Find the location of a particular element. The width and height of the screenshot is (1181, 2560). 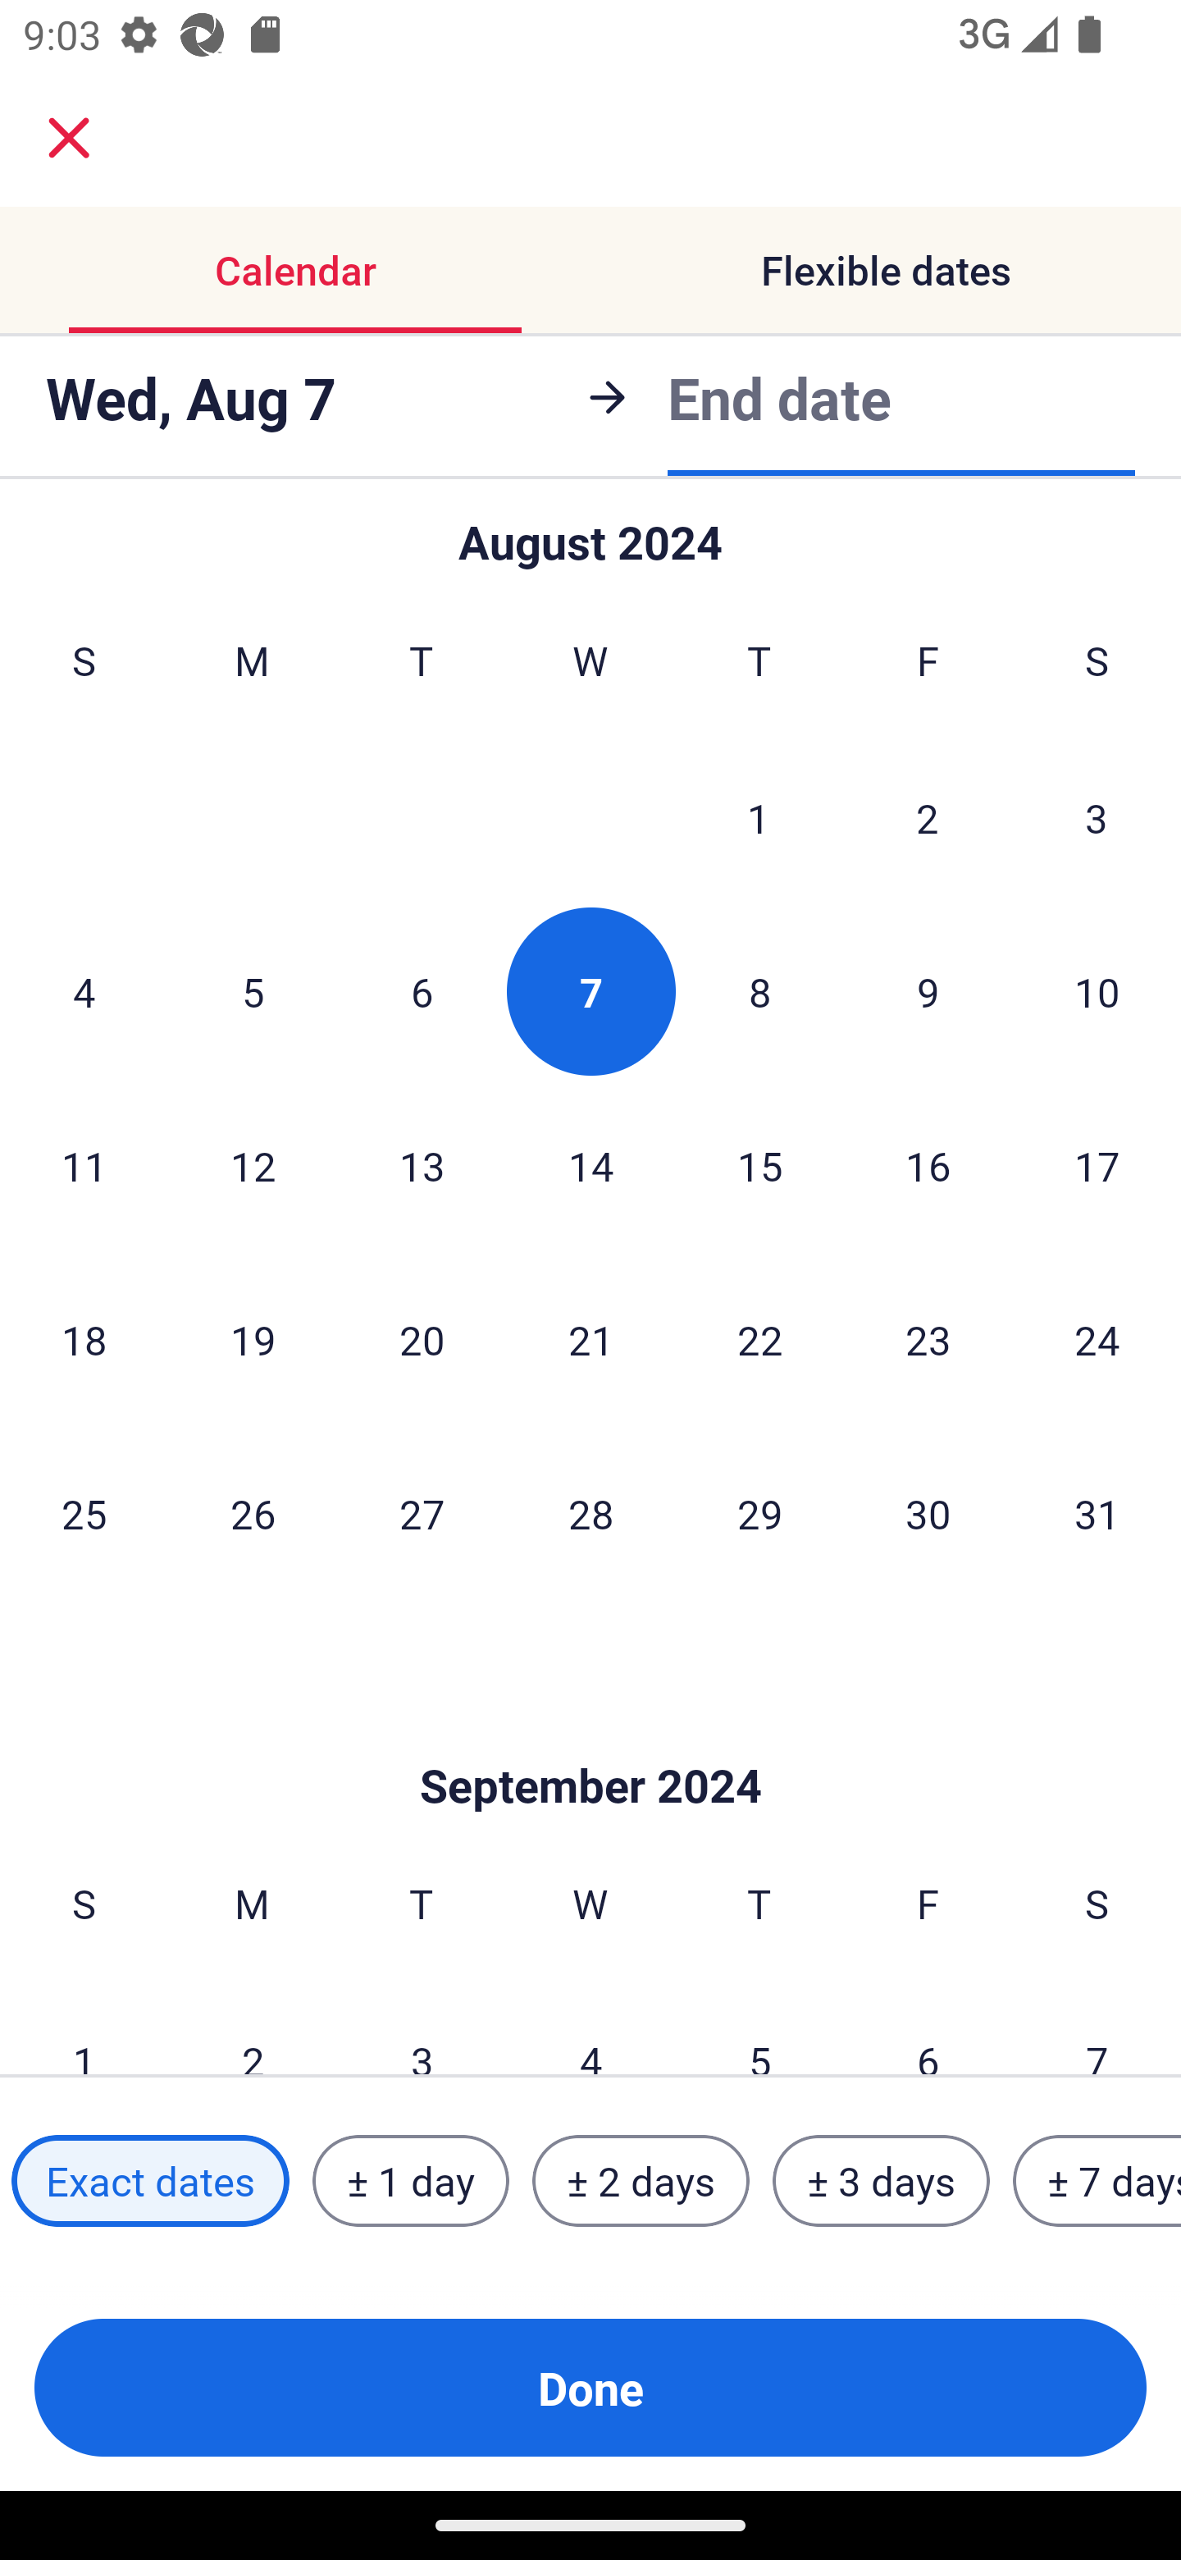

Exact dates is located at coordinates (150, 2181).